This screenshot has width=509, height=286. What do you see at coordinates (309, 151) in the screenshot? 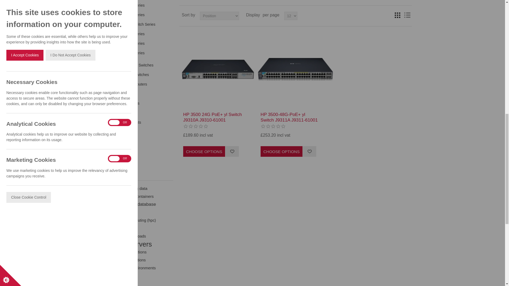
I see `Add to wishlist` at bounding box center [309, 151].